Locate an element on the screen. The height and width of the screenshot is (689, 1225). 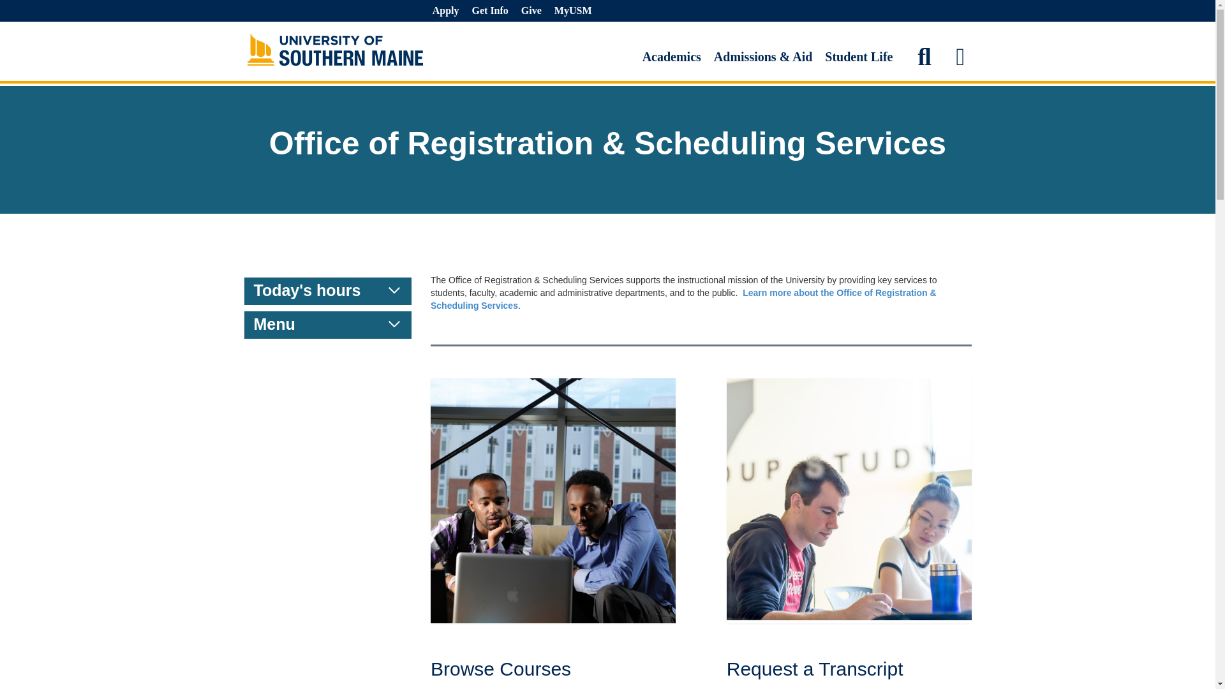
Student Life is located at coordinates (859, 56).